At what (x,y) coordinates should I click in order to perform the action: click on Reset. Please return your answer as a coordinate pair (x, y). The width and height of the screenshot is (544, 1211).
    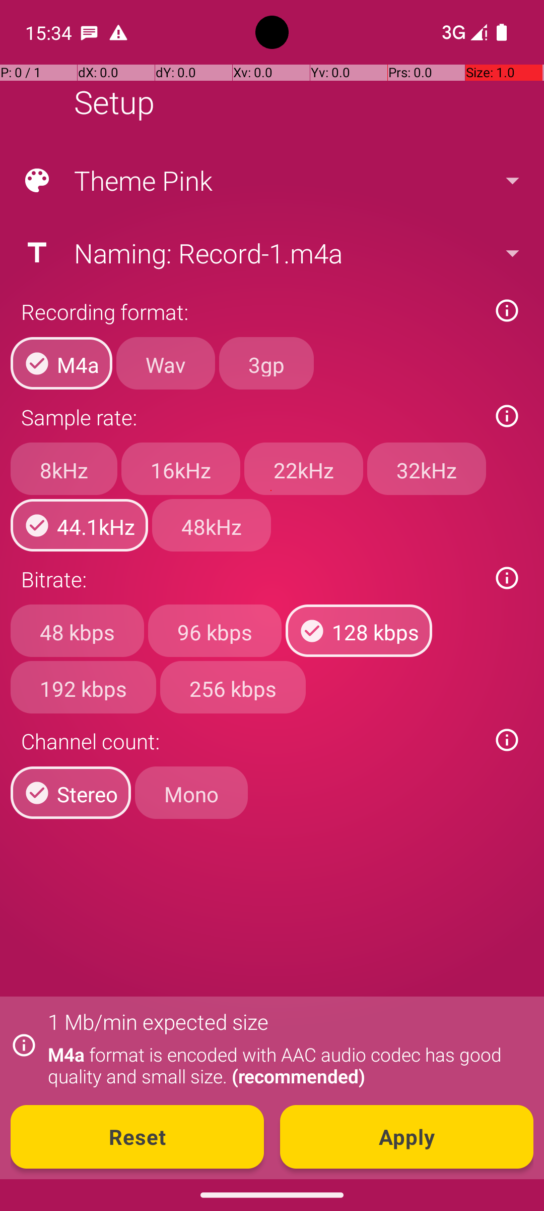
    Looking at the image, I should click on (137, 1137).